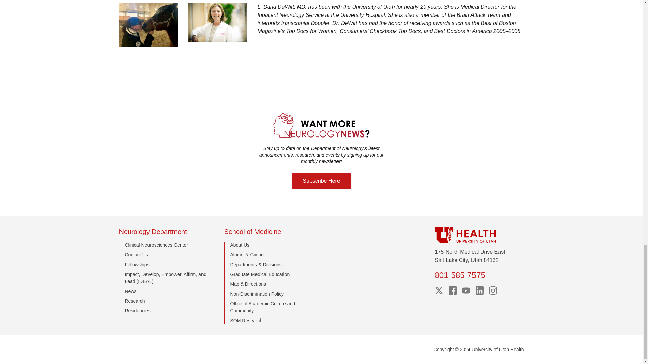 Image resolution: width=648 pixels, height=364 pixels. I want to click on Contact Us, so click(136, 255).